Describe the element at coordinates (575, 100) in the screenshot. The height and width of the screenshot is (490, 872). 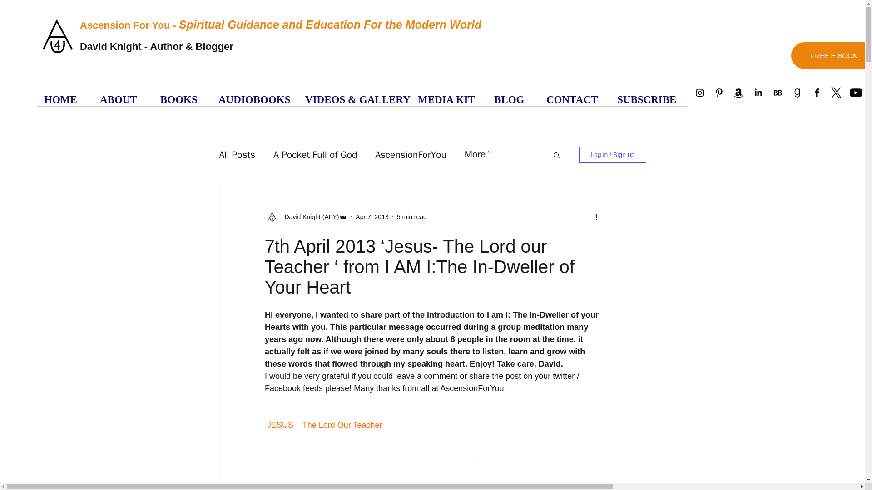
I see `CONTACT` at that location.